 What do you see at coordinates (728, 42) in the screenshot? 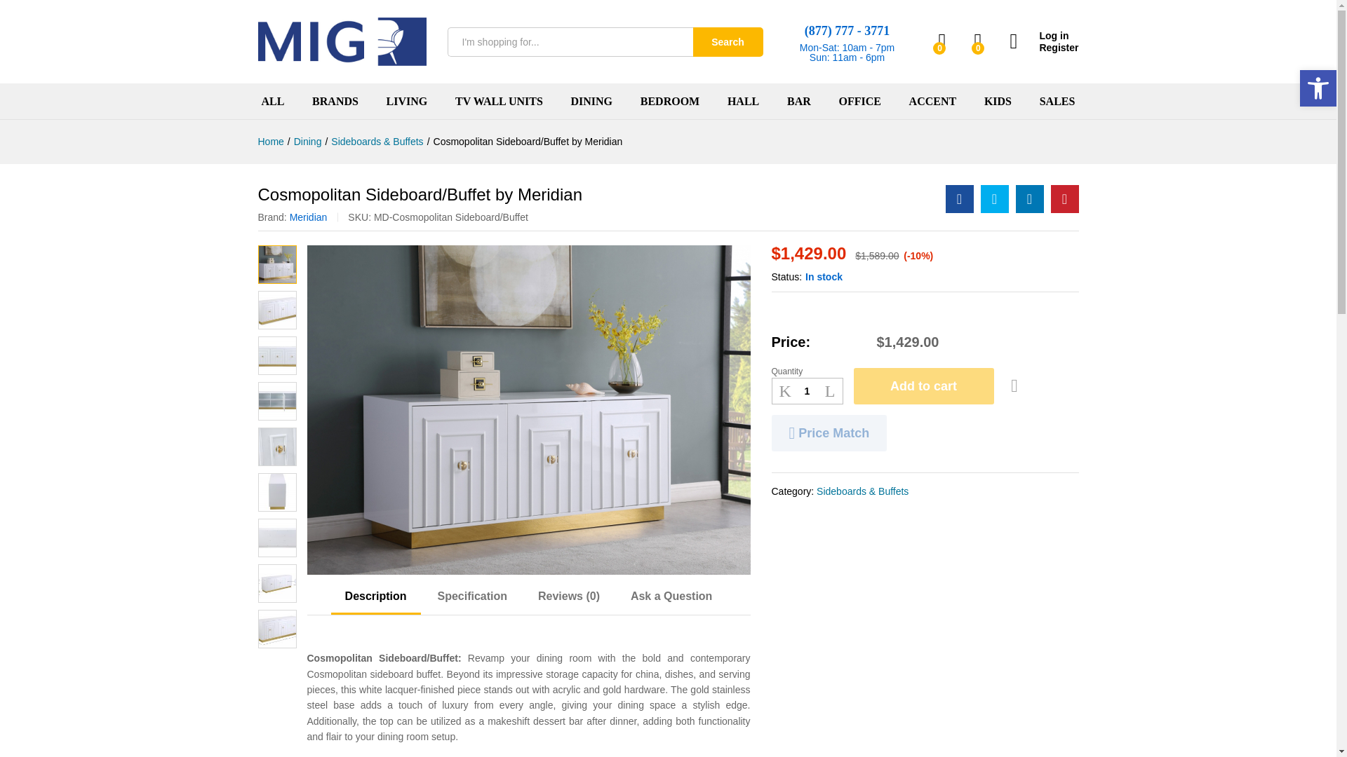
I see `Search` at bounding box center [728, 42].